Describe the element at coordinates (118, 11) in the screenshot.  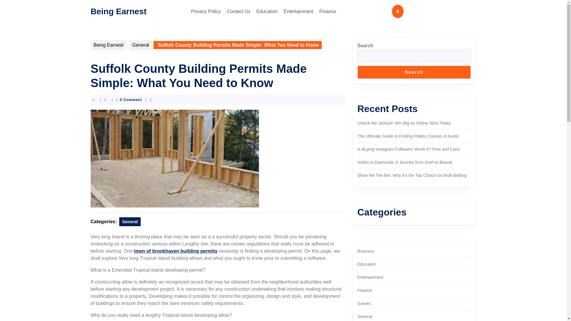
I see `Being Earnest` at that location.